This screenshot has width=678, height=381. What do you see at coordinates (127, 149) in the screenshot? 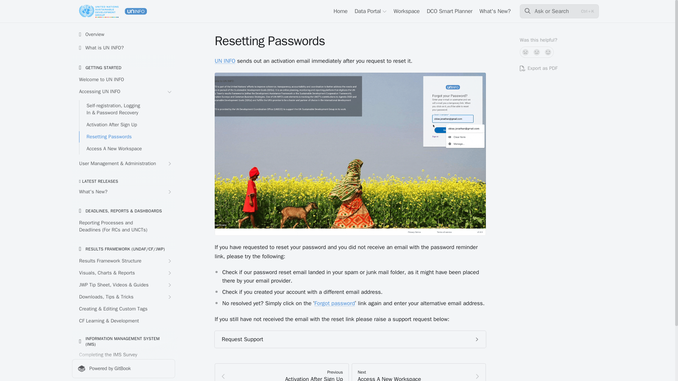
I see `Access A New Workspace` at bounding box center [127, 149].